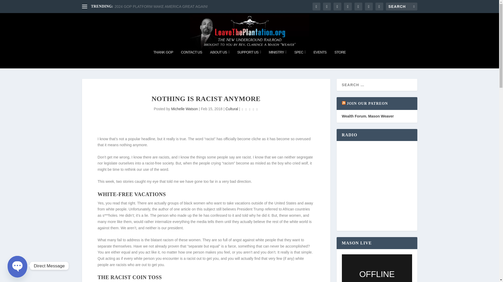 The image size is (503, 282). What do you see at coordinates (249, 109) in the screenshot?
I see `Rating: 0.00` at bounding box center [249, 109].